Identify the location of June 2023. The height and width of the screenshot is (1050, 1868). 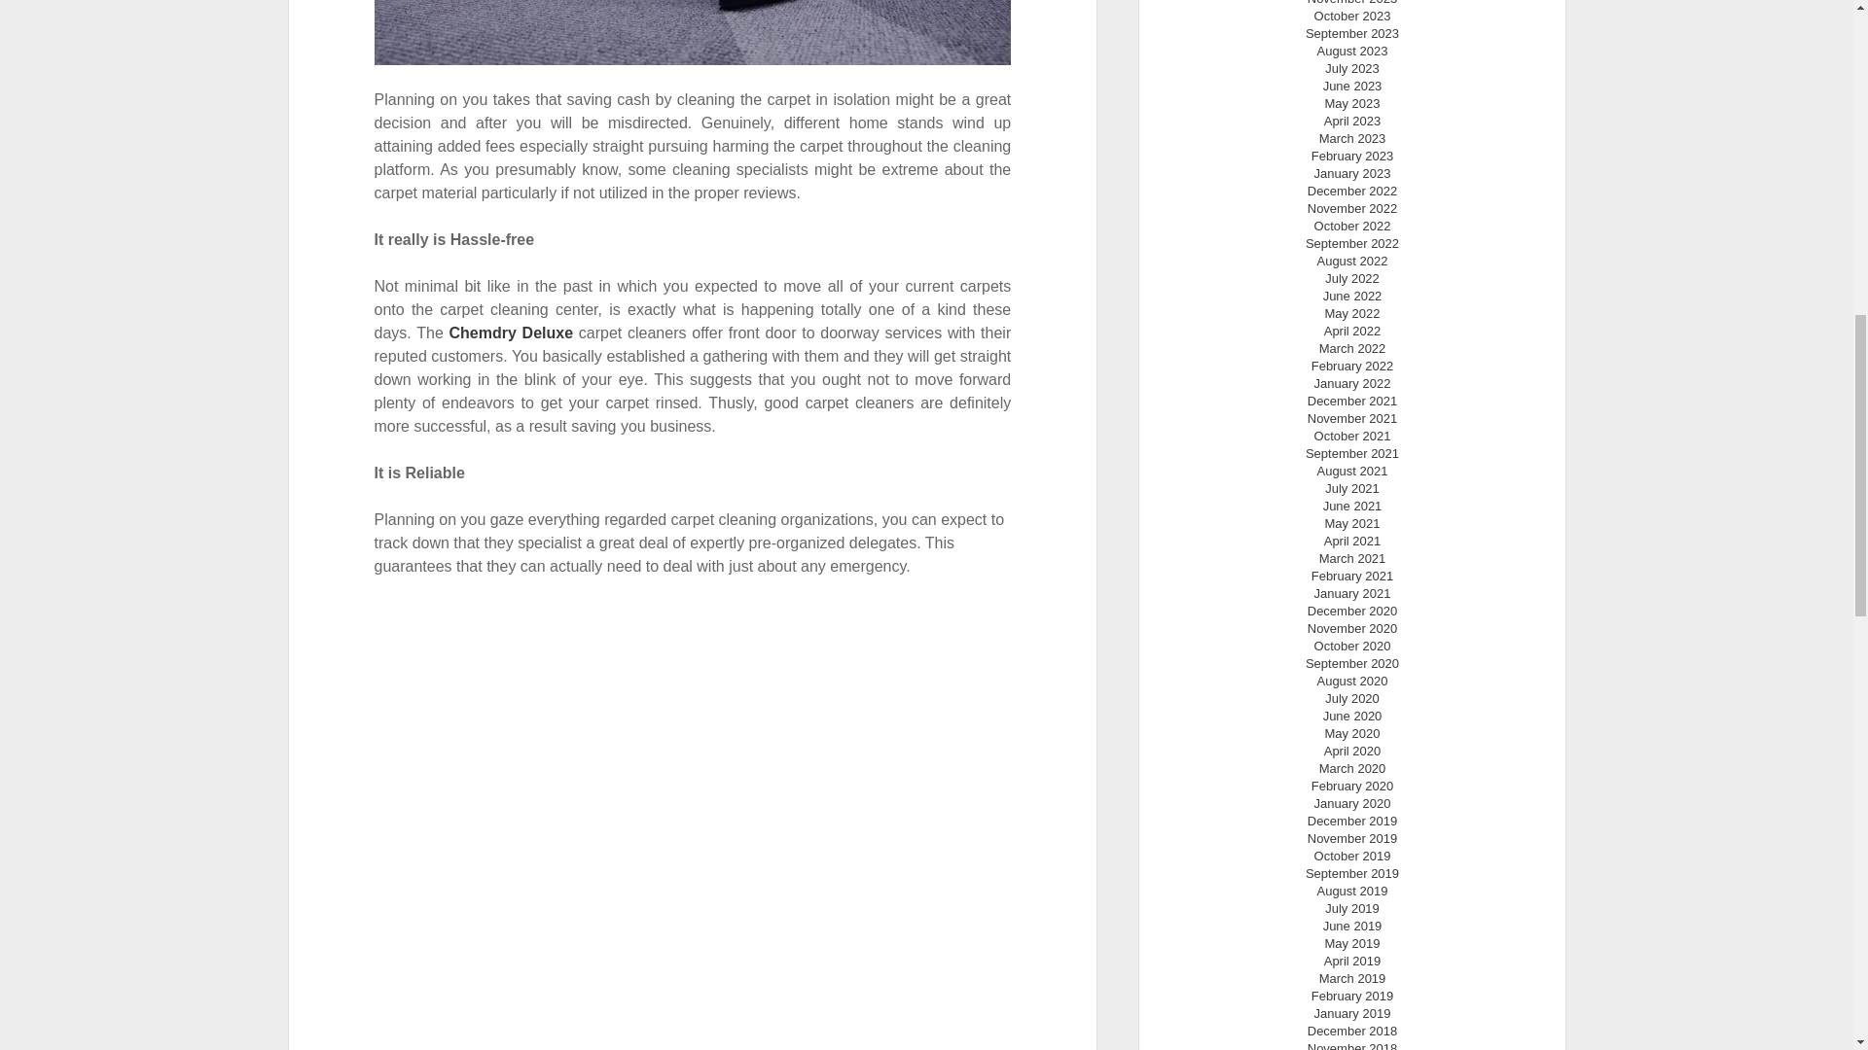
(1352, 86).